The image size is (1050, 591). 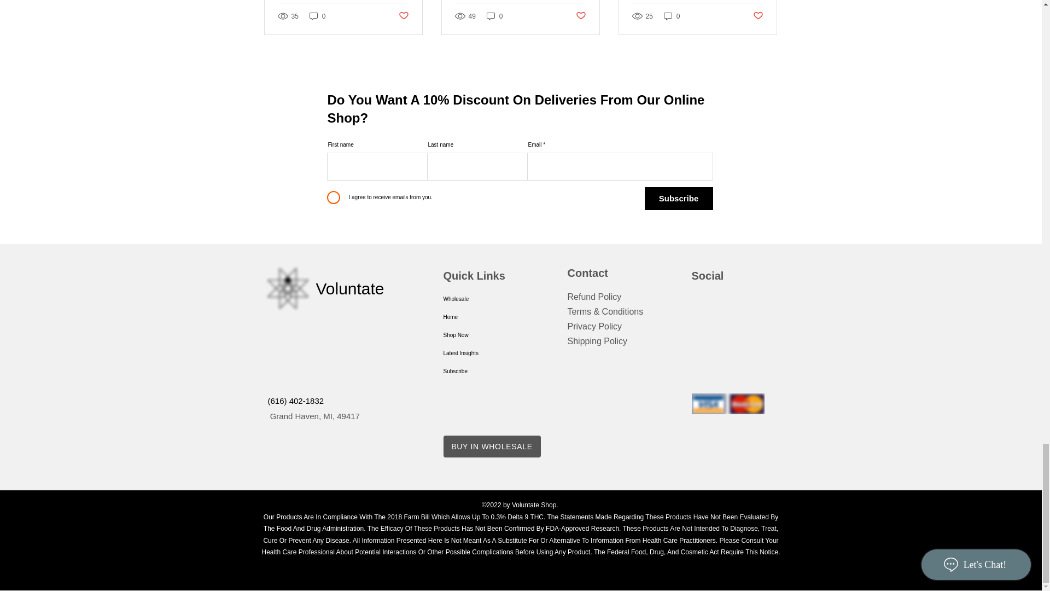 What do you see at coordinates (494, 16) in the screenshot?
I see `0` at bounding box center [494, 16].